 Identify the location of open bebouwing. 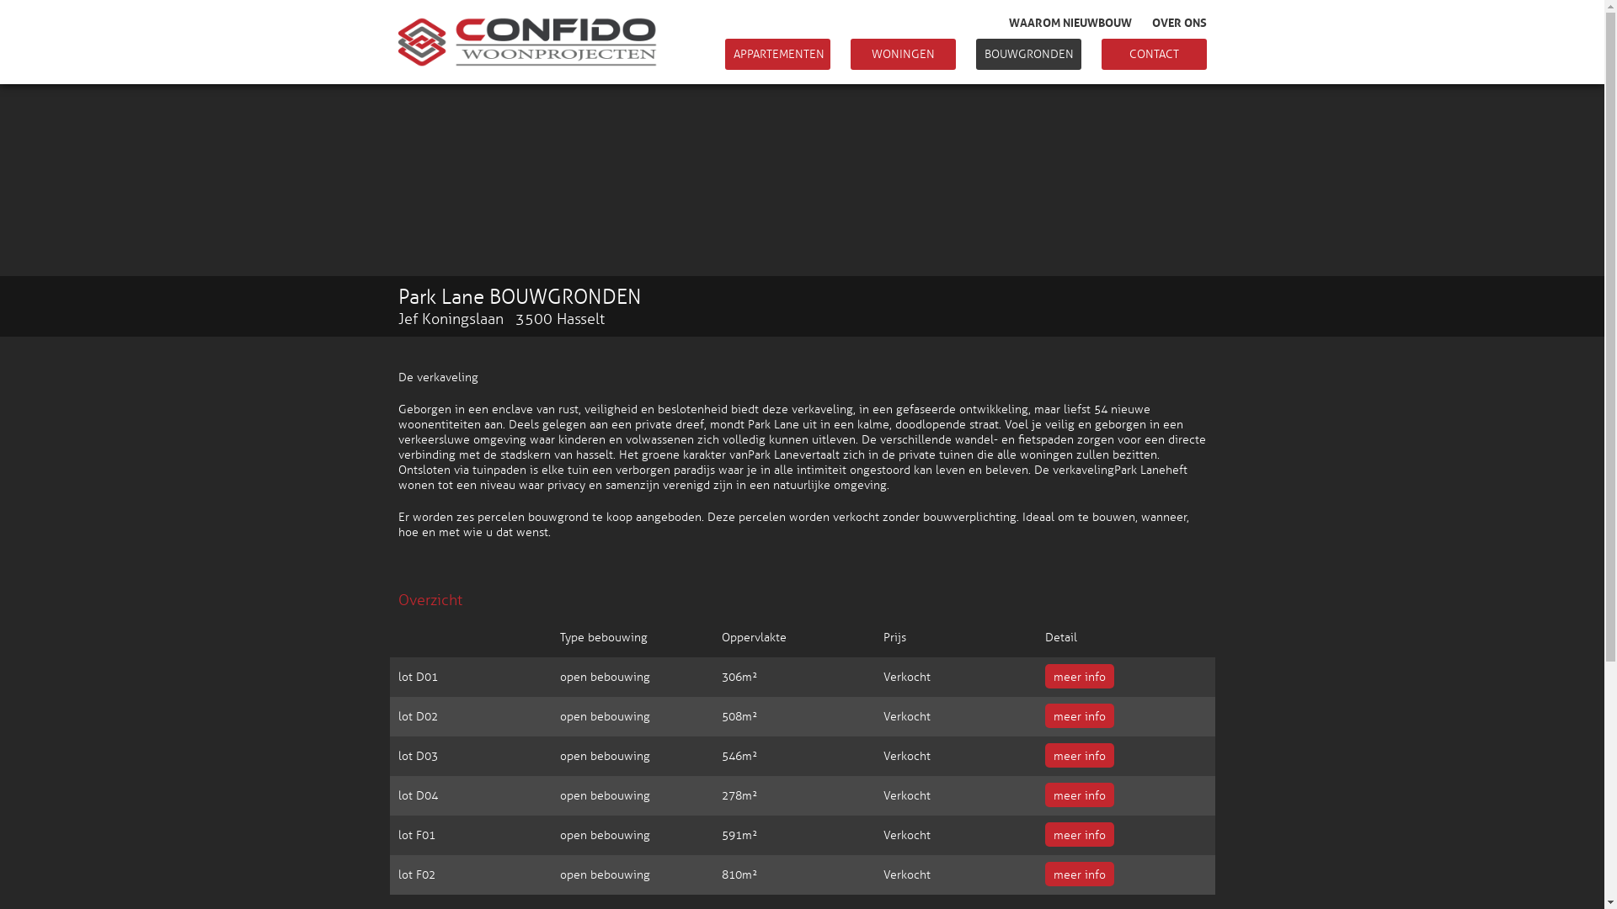
(605, 875).